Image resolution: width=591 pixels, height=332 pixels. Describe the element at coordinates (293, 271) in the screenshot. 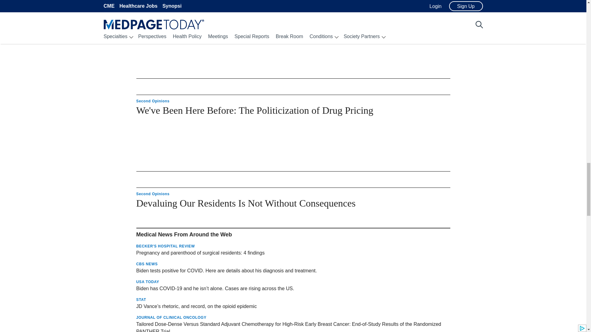

I see `Opens in a new tab or window` at that location.